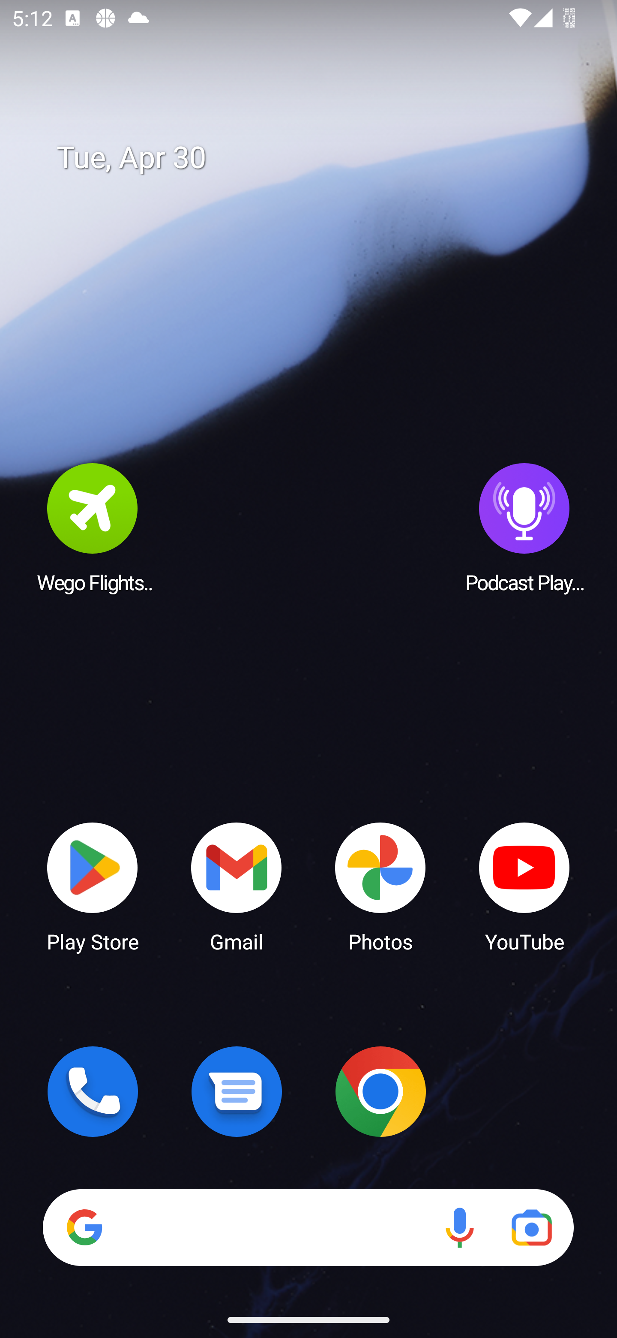 This screenshot has width=617, height=1338. Describe the element at coordinates (524, 886) in the screenshot. I see `YouTube` at that location.